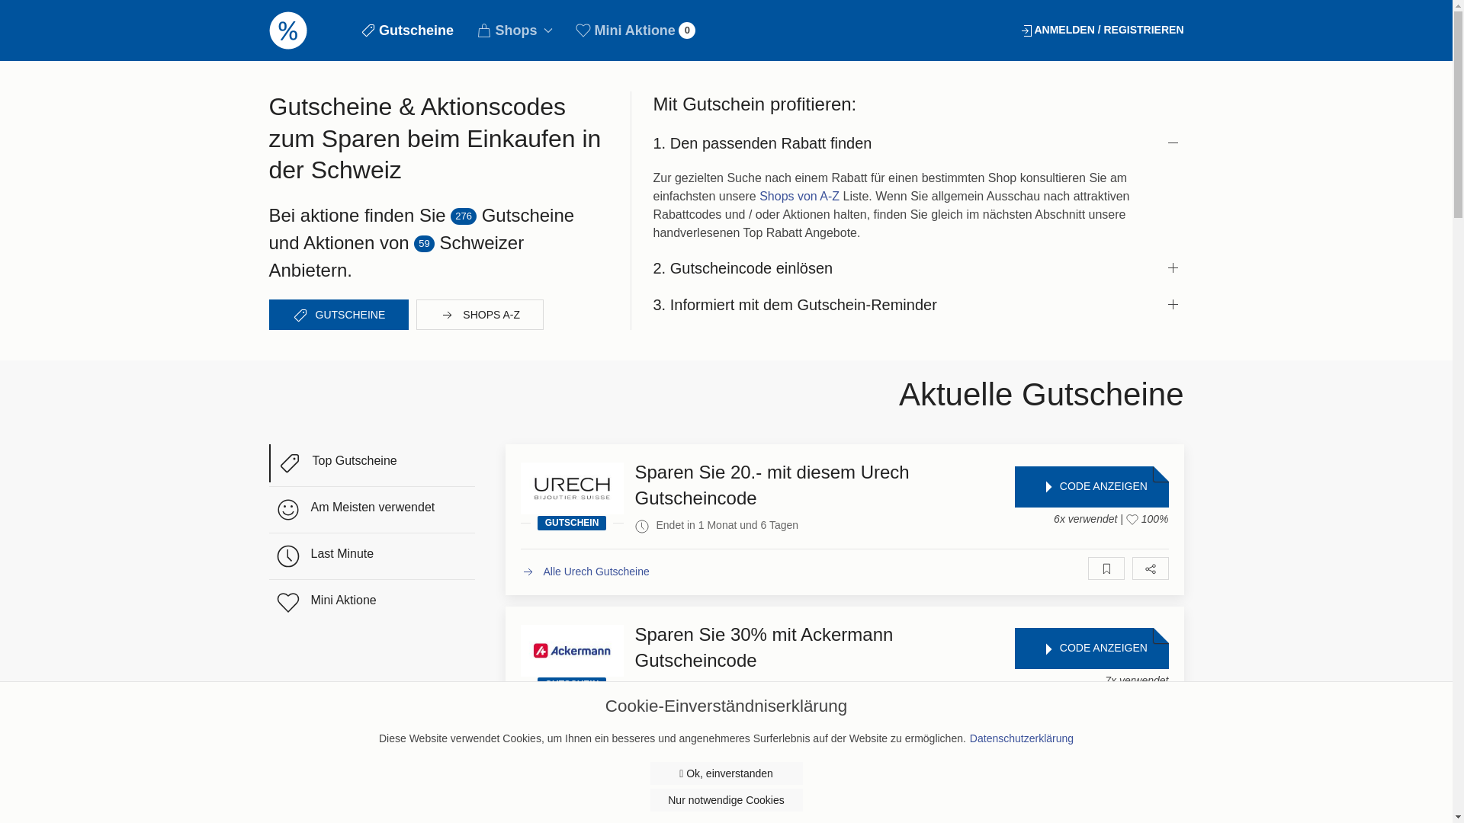 Image resolution: width=1464 pixels, height=823 pixels. What do you see at coordinates (1092, 487) in the screenshot?
I see `CODE ANZEIGEN` at bounding box center [1092, 487].